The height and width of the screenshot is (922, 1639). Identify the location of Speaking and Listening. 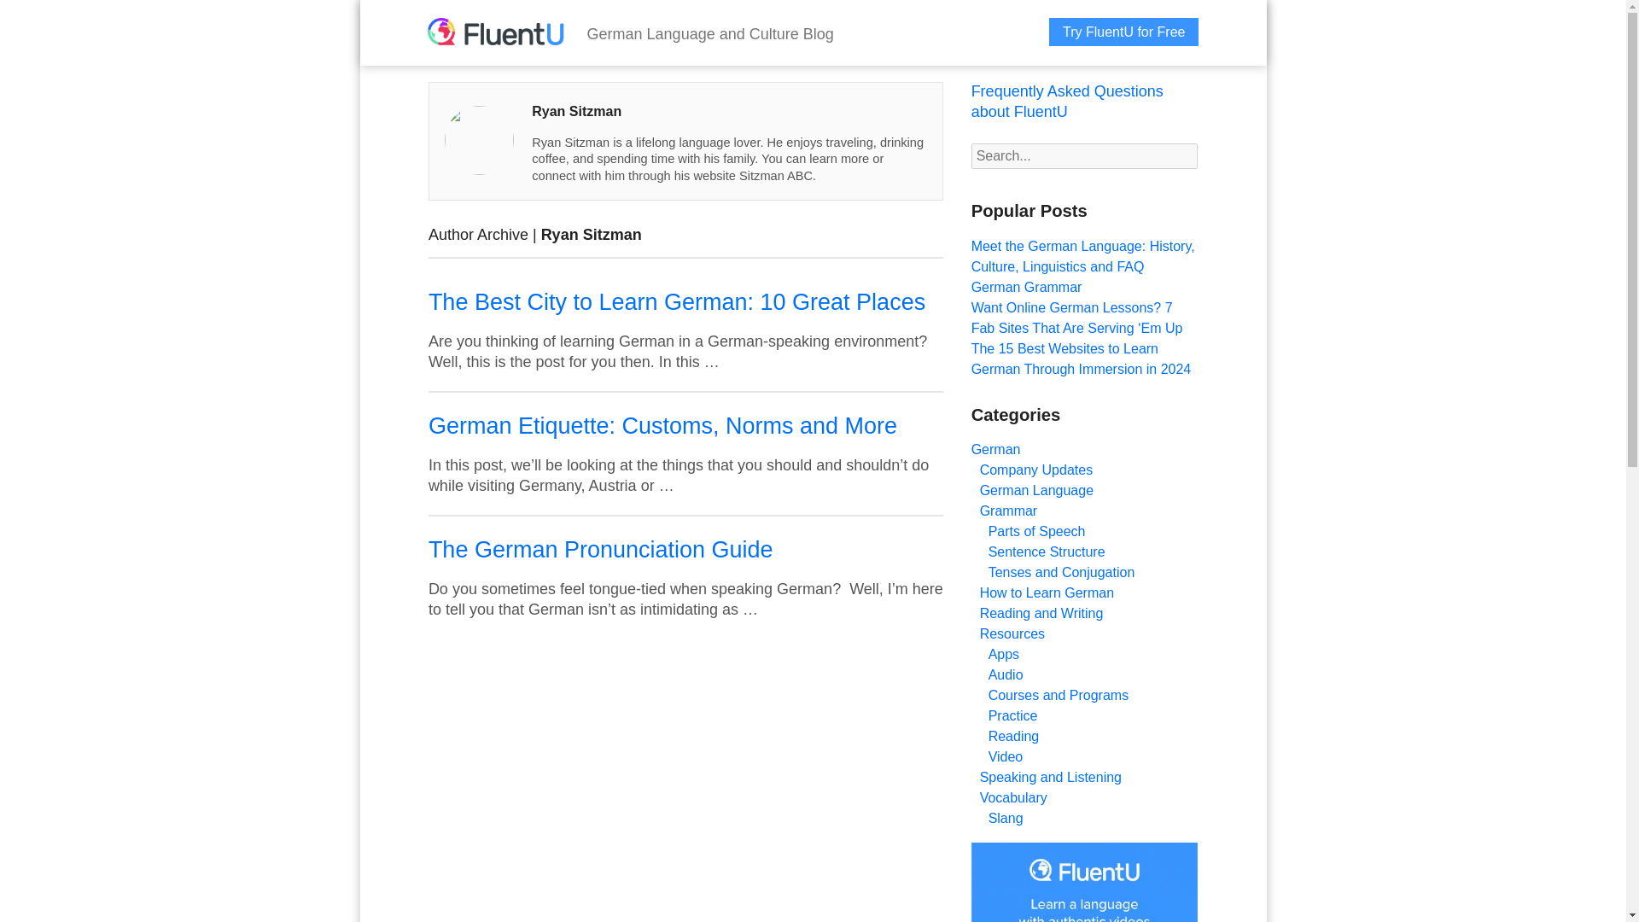
(1050, 777).